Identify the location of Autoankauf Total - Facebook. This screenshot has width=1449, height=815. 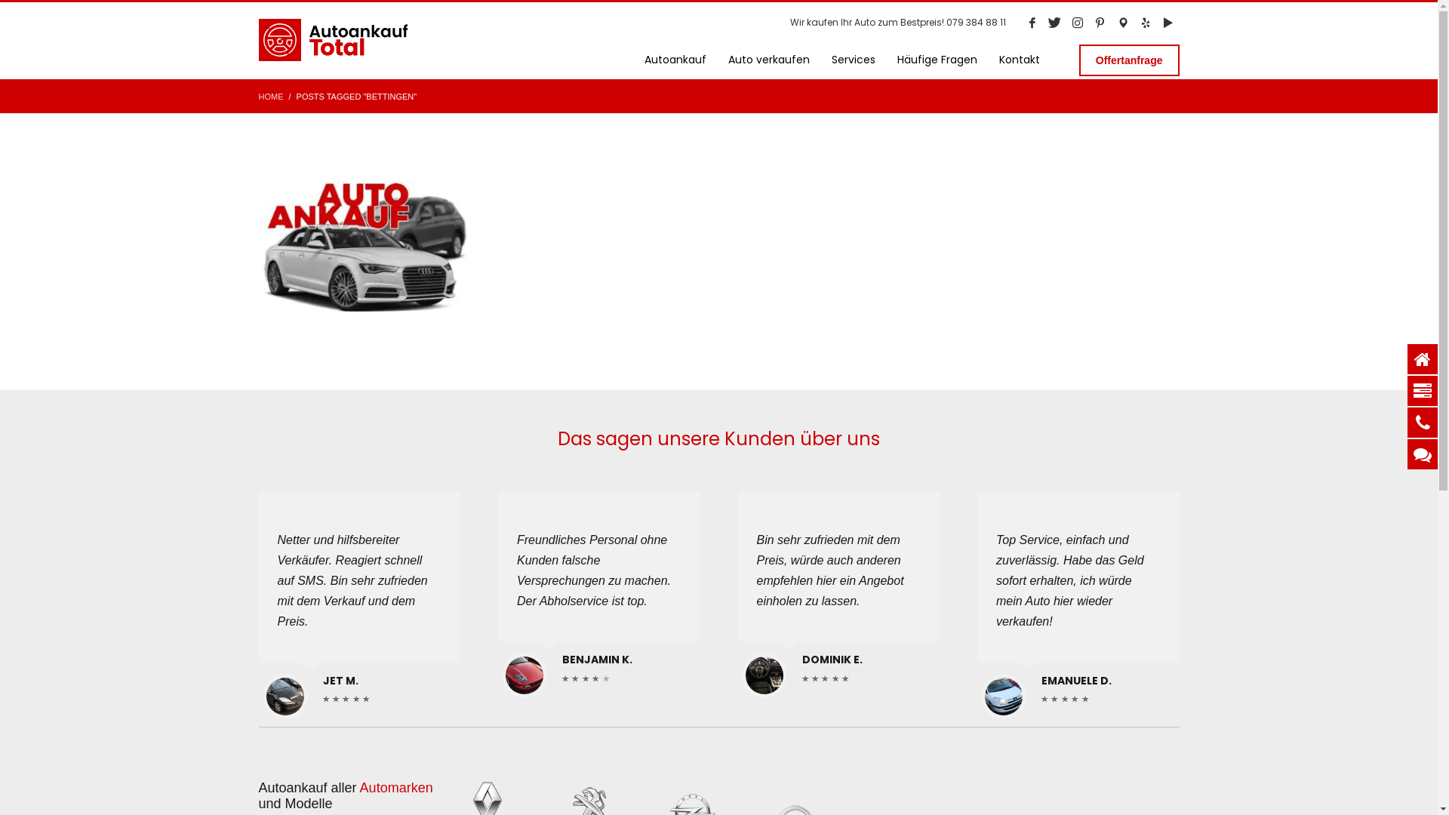
(1032, 23).